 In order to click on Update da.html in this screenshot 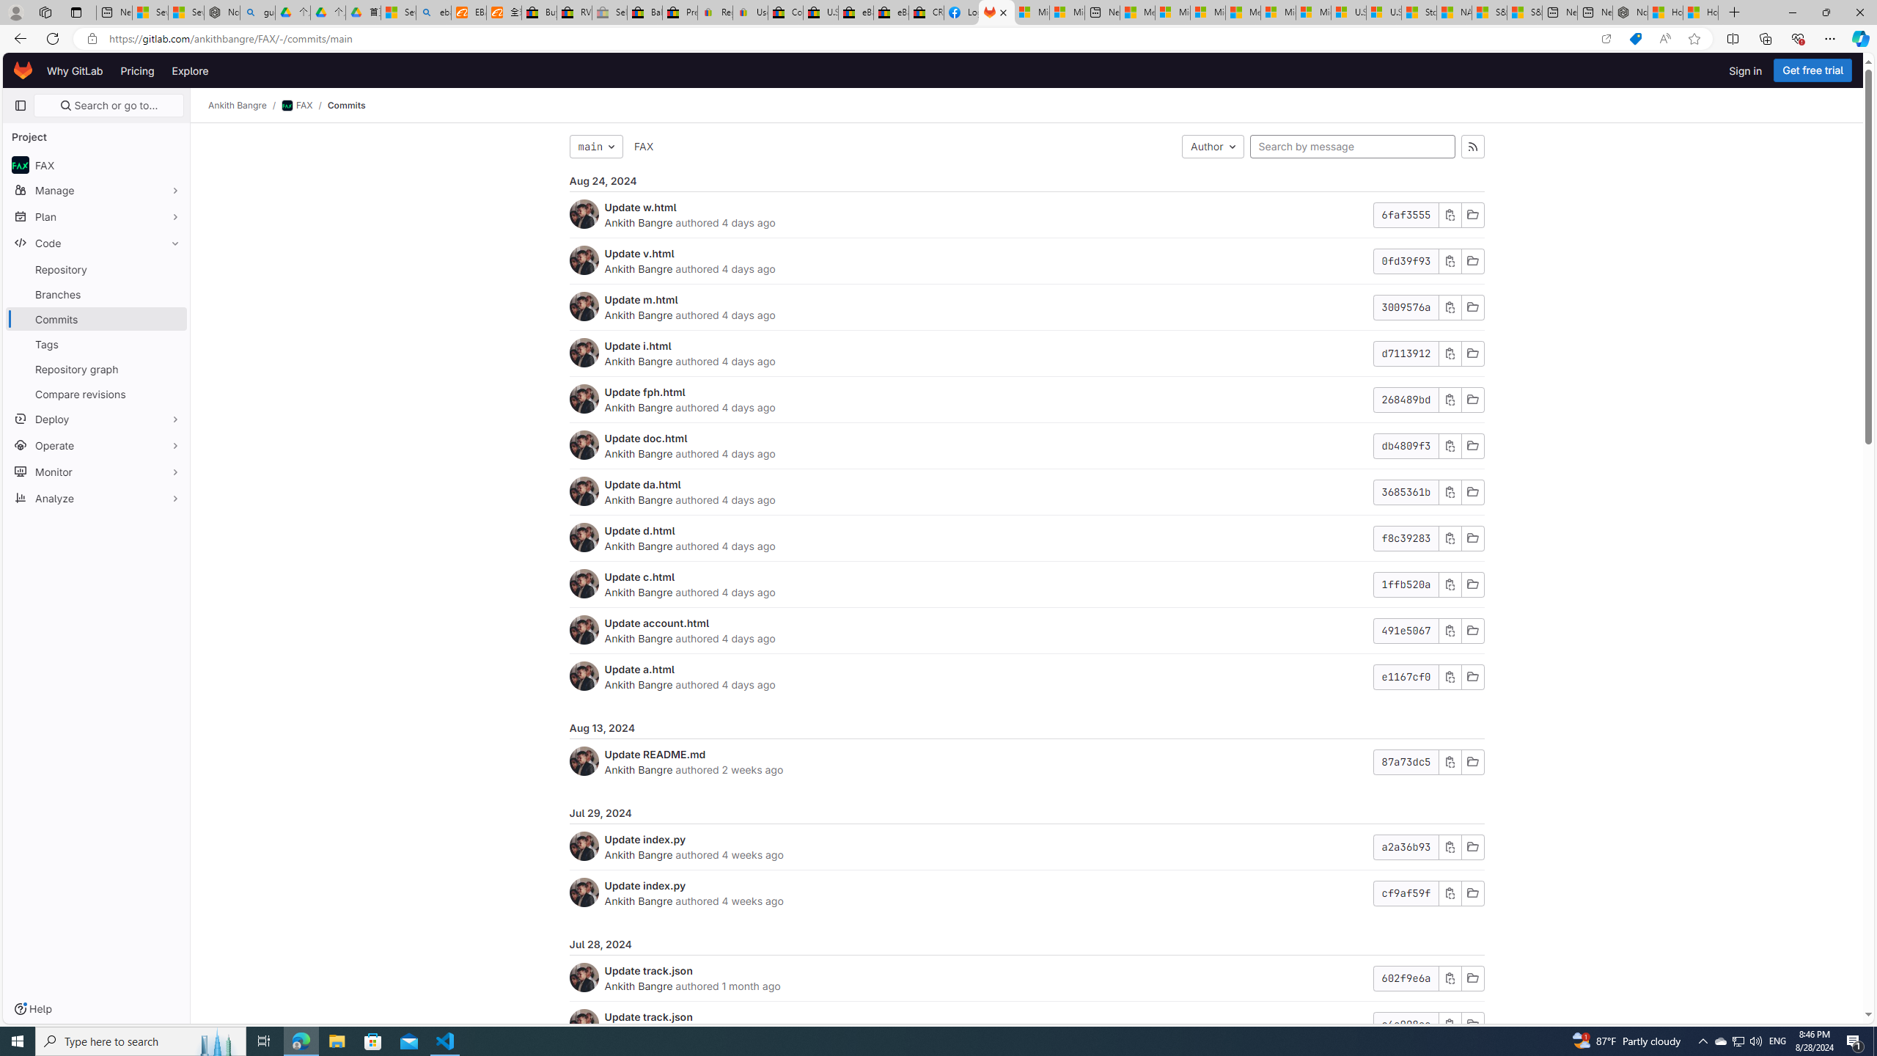, I will do `click(642, 484)`.